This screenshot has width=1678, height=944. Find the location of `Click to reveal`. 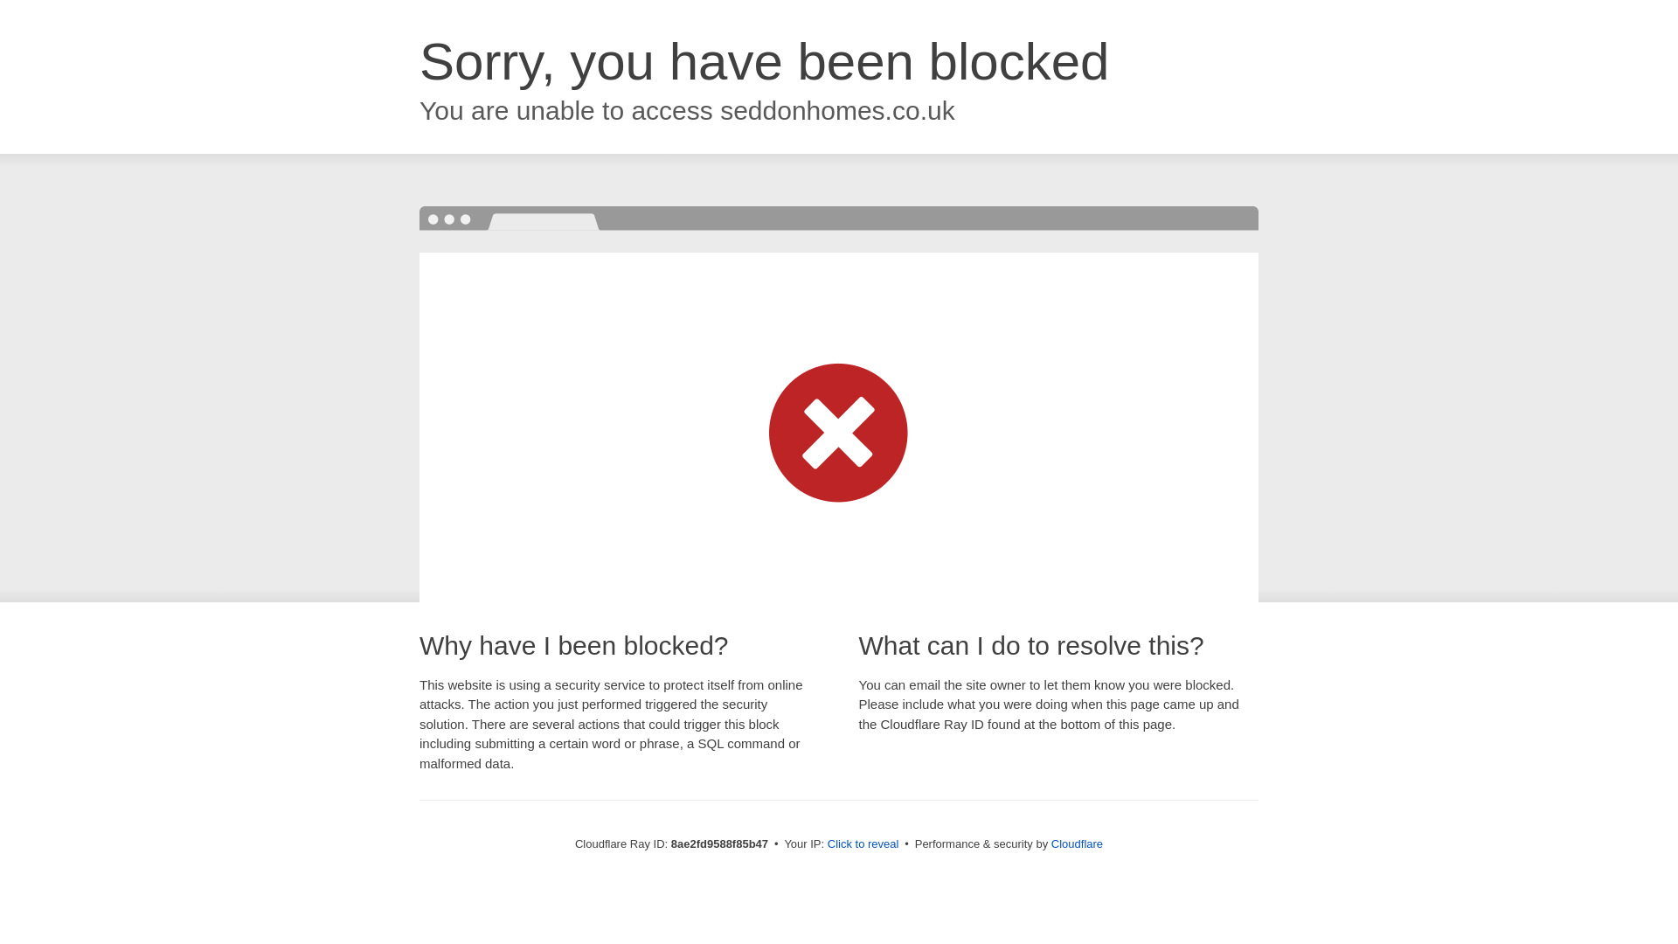

Click to reveal is located at coordinates (863, 844).